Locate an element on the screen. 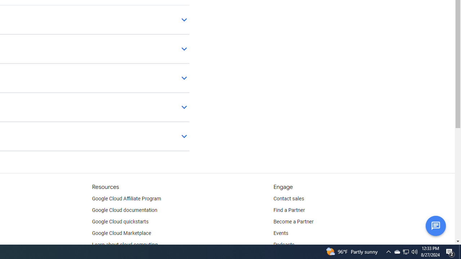 The width and height of the screenshot is (461, 259). Podcasts is located at coordinates (284, 245).